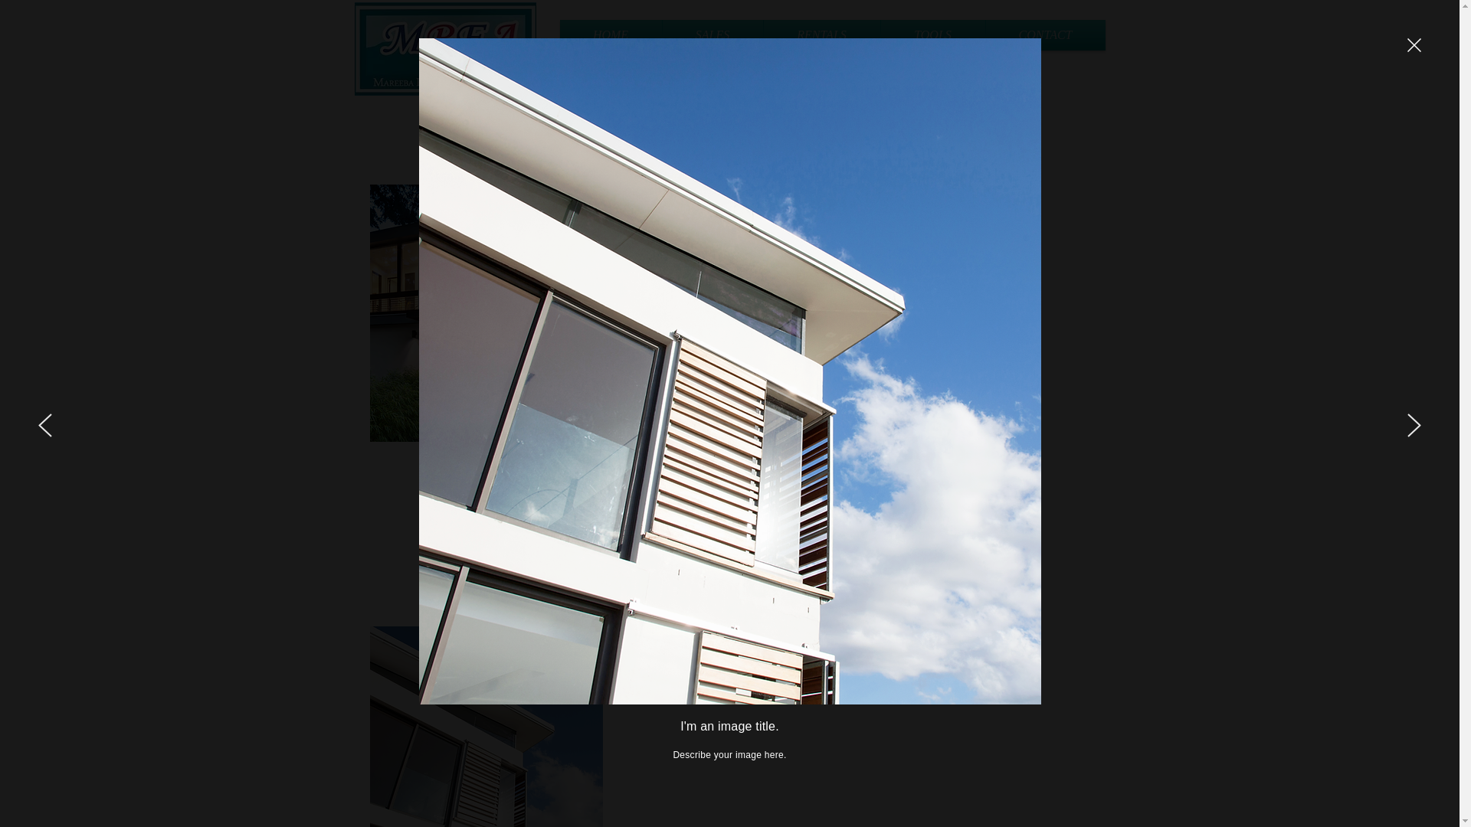 This screenshot has width=1471, height=827. I want to click on SALES, so click(712, 35).